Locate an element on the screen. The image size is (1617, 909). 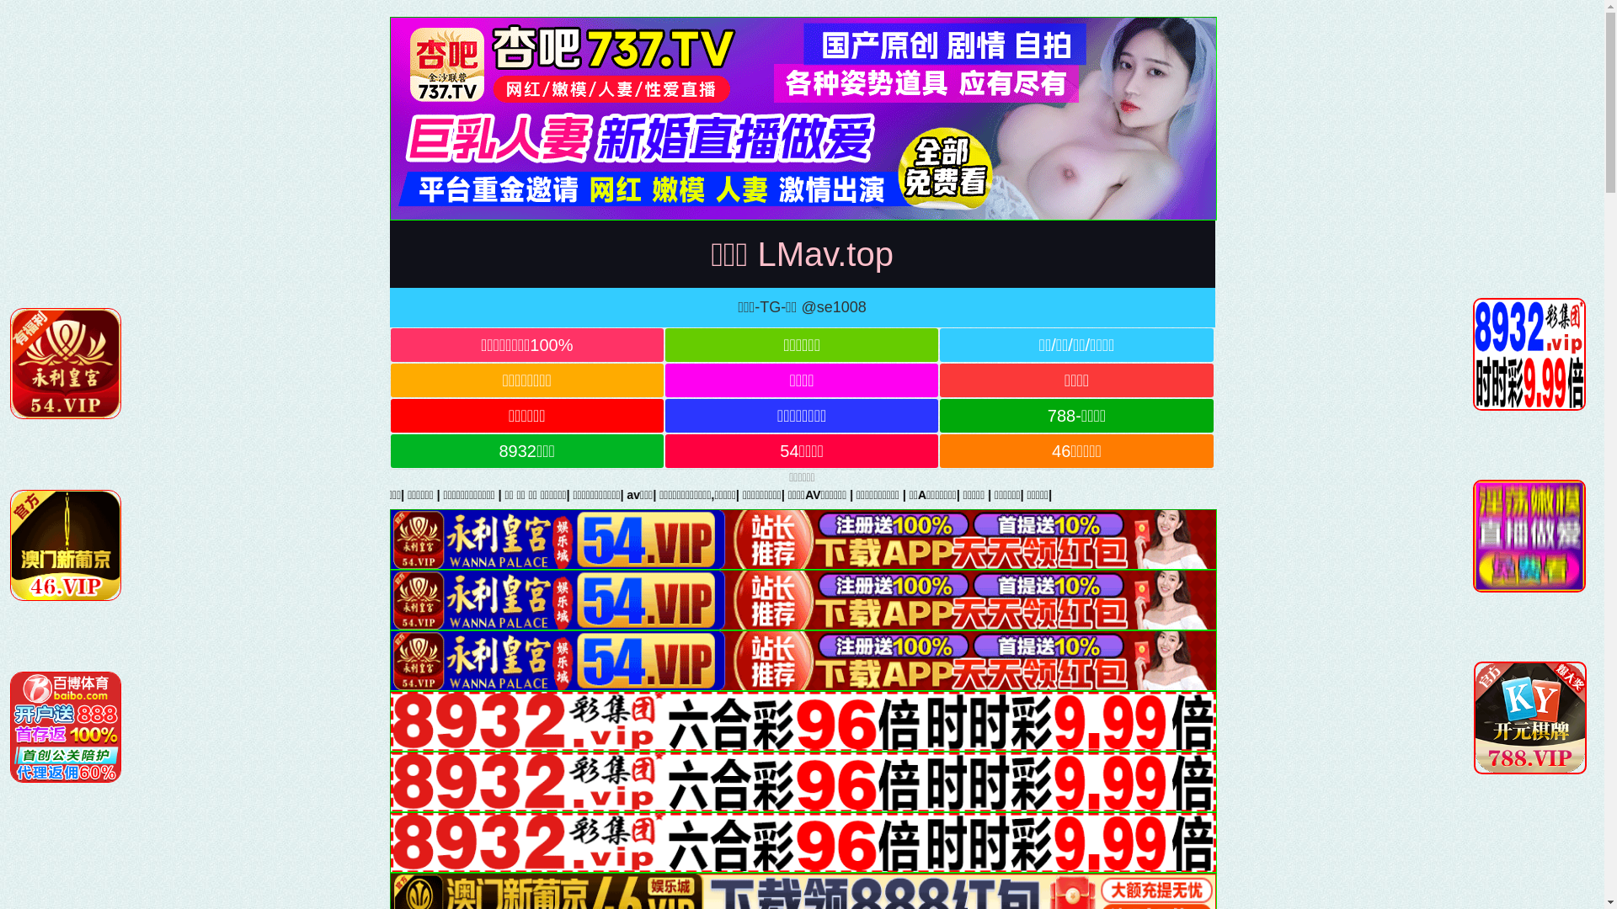
| is located at coordinates (612, 495).